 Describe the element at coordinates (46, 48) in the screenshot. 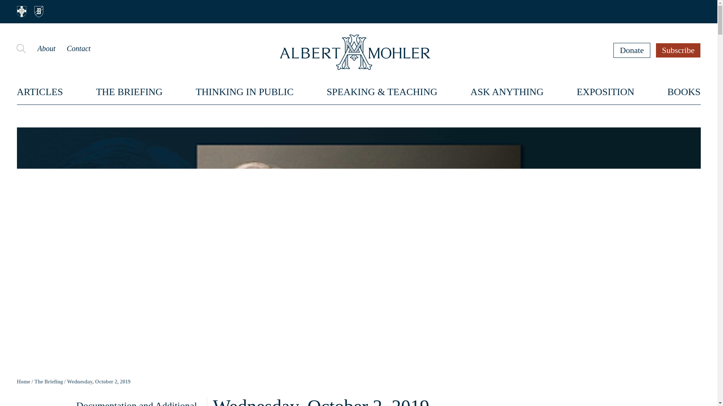

I see `About` at that location.